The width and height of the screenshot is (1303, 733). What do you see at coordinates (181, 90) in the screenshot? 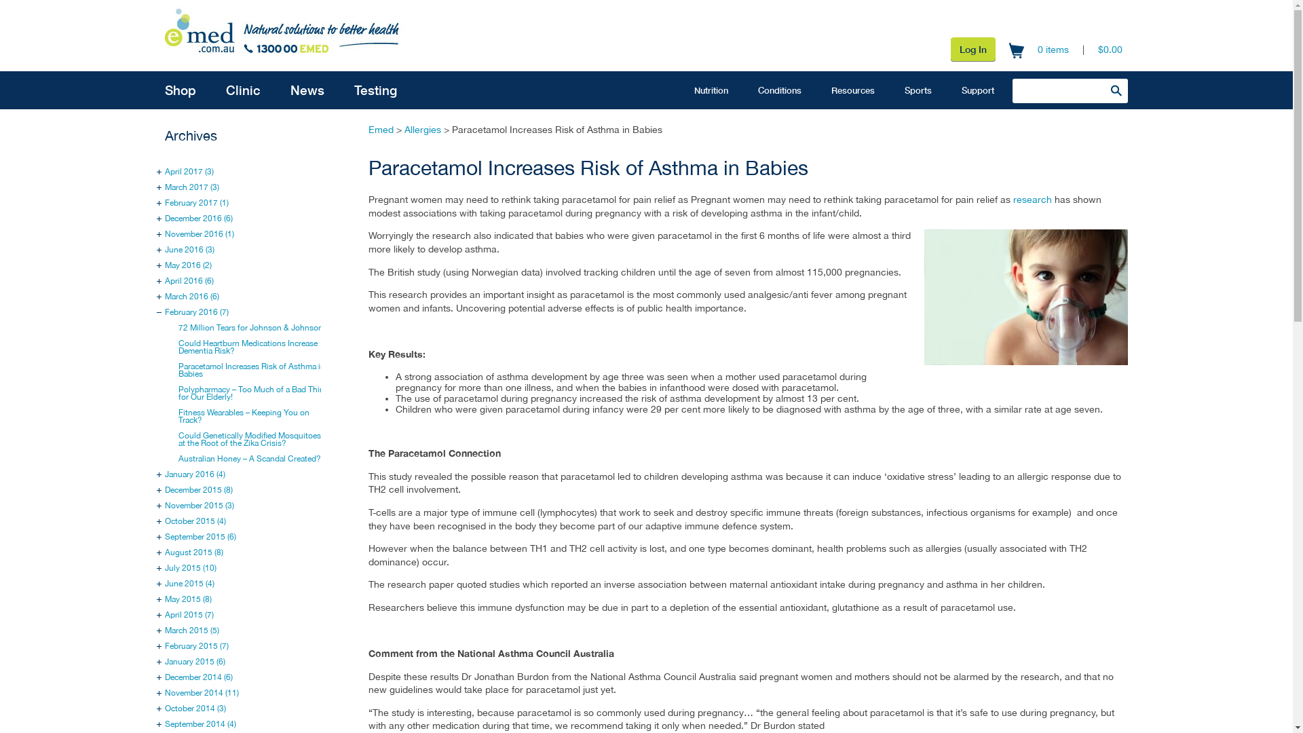
I see `Shop` at bounding box center [181, 90].